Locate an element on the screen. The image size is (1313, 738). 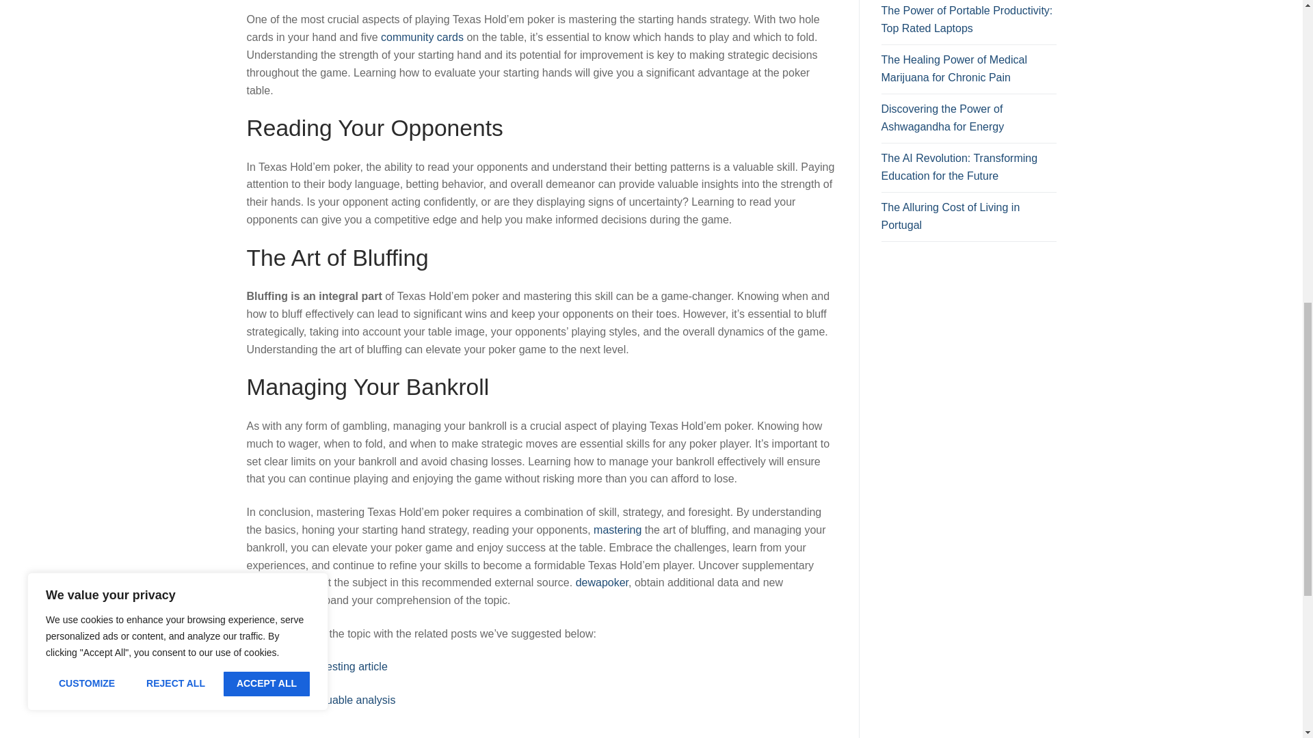
dewapoker is located at coordinates (602, 582).